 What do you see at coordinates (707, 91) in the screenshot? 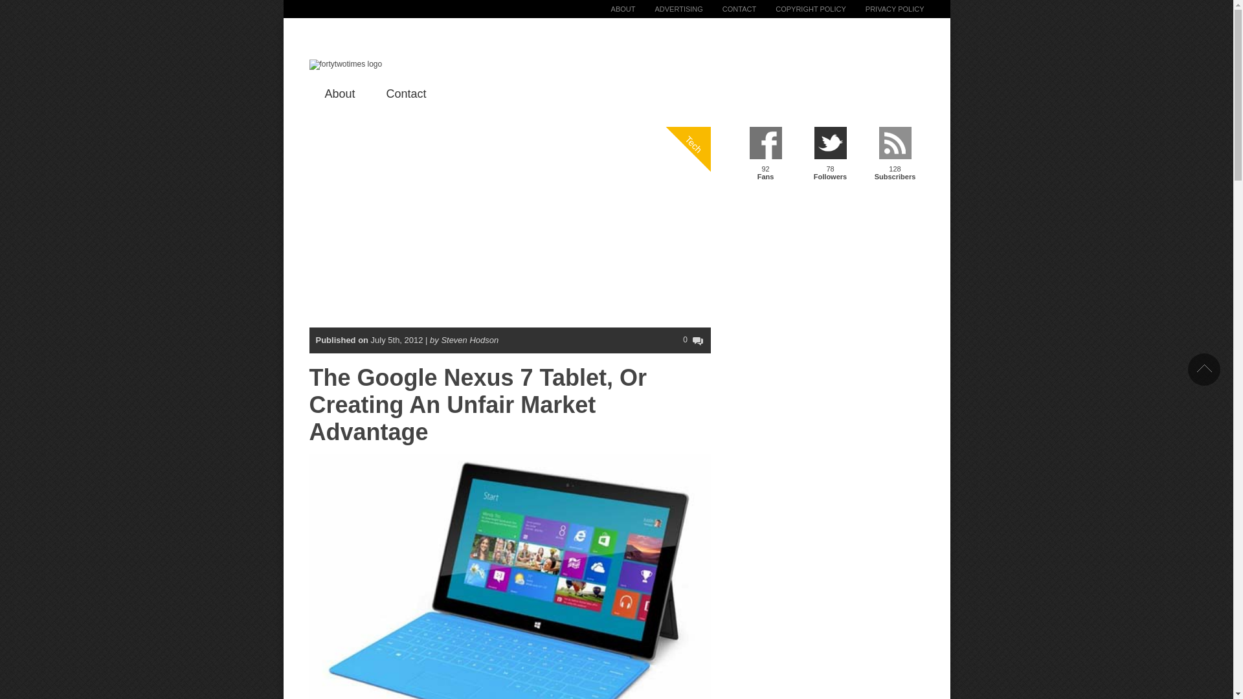
I see `Tech` at bounding box center [707, 91].